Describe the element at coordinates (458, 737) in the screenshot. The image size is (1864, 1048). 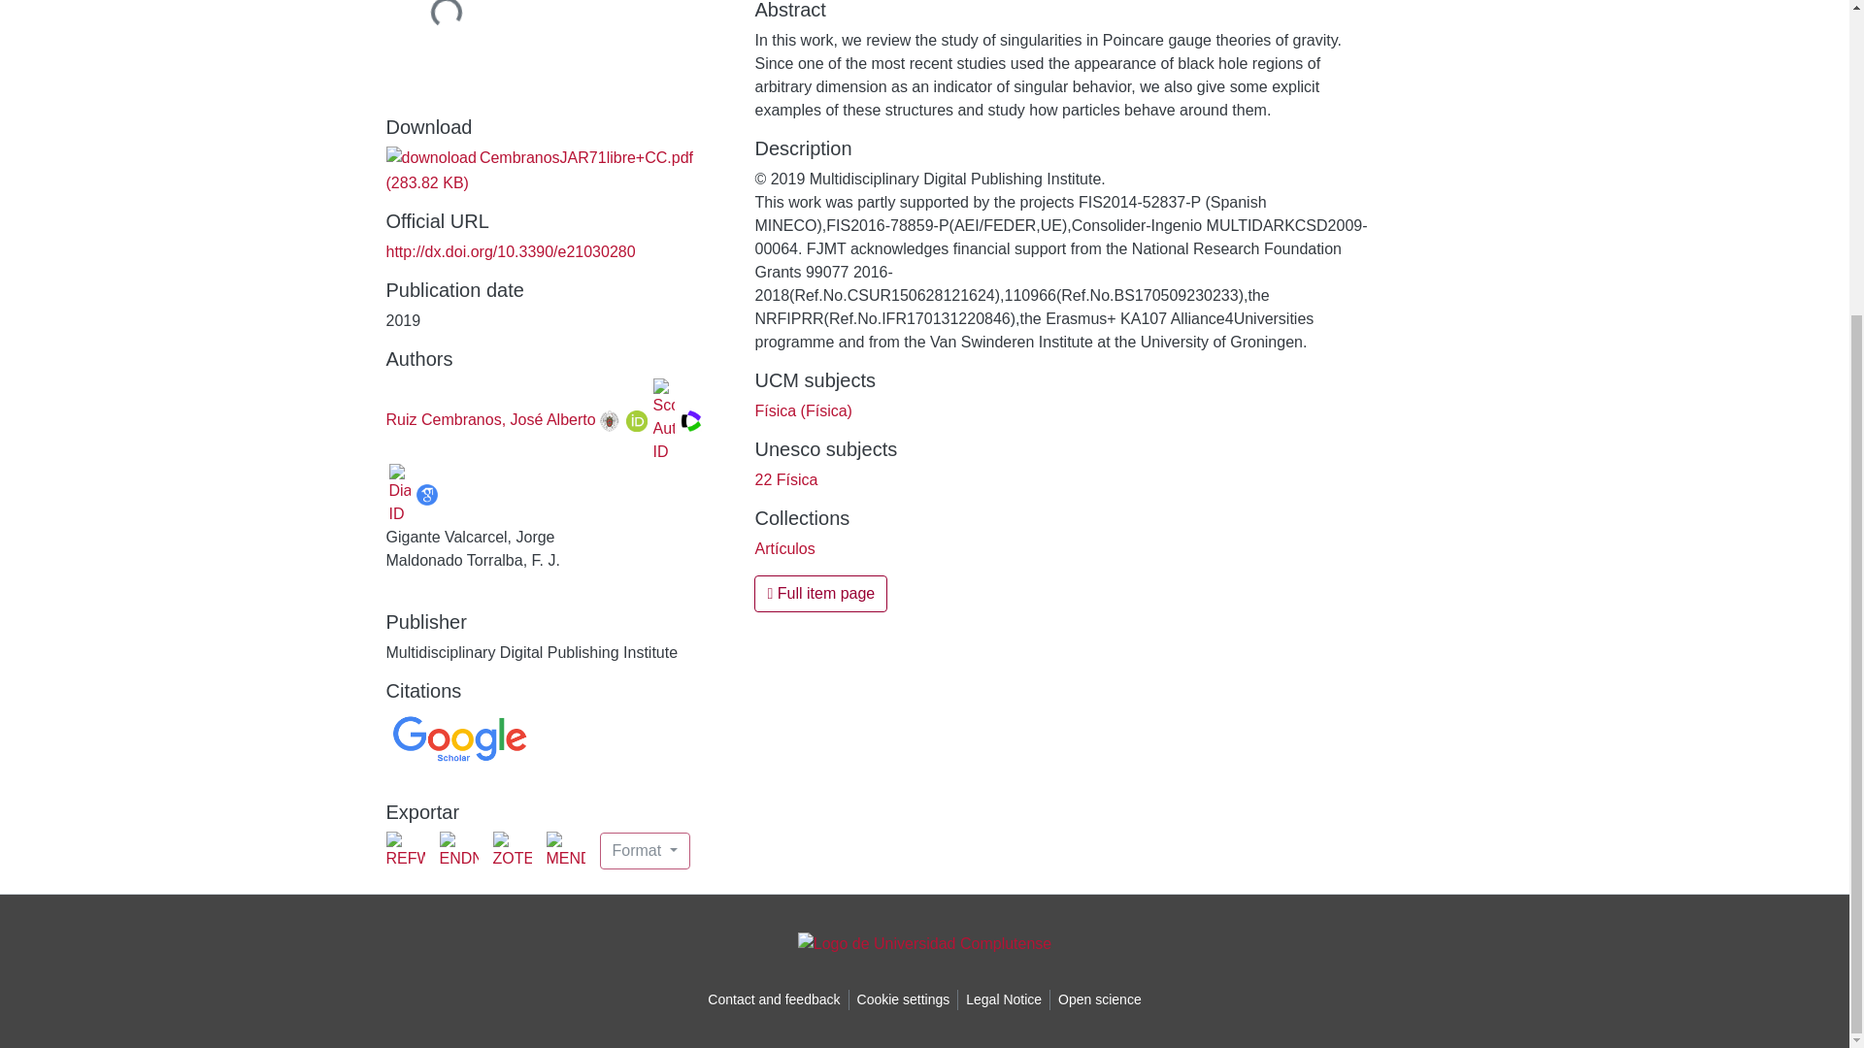
I see `Citations in Google Scholar` at that location.